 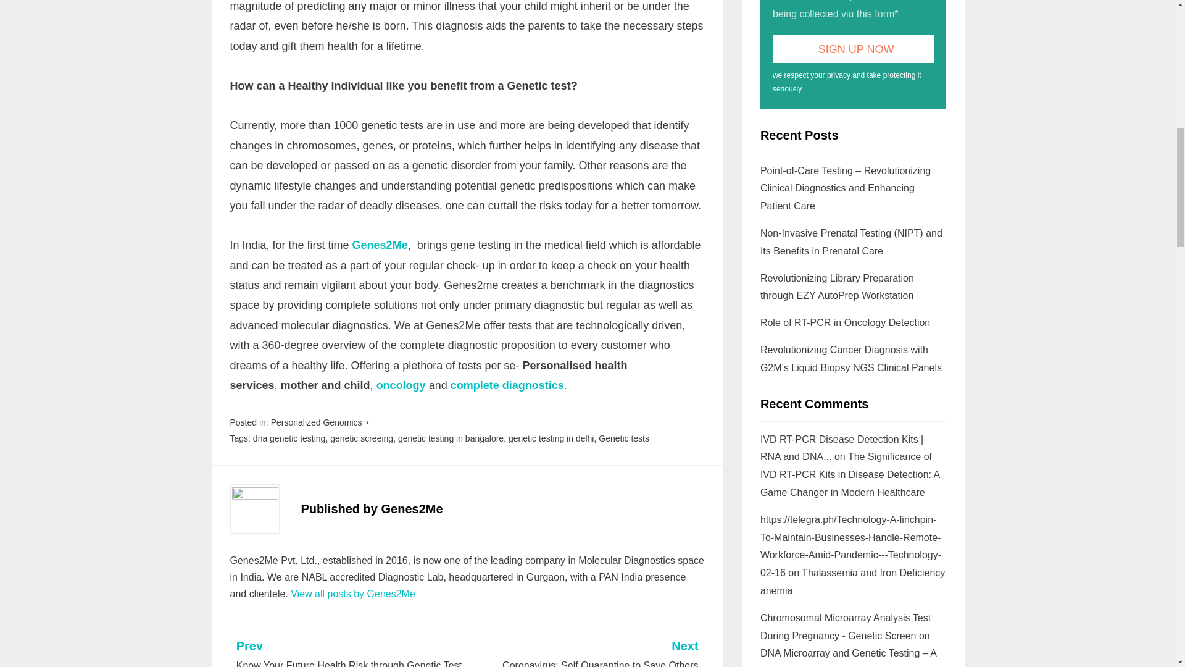 I want to click on Personalized Genomics, so click(x=317, y=422).